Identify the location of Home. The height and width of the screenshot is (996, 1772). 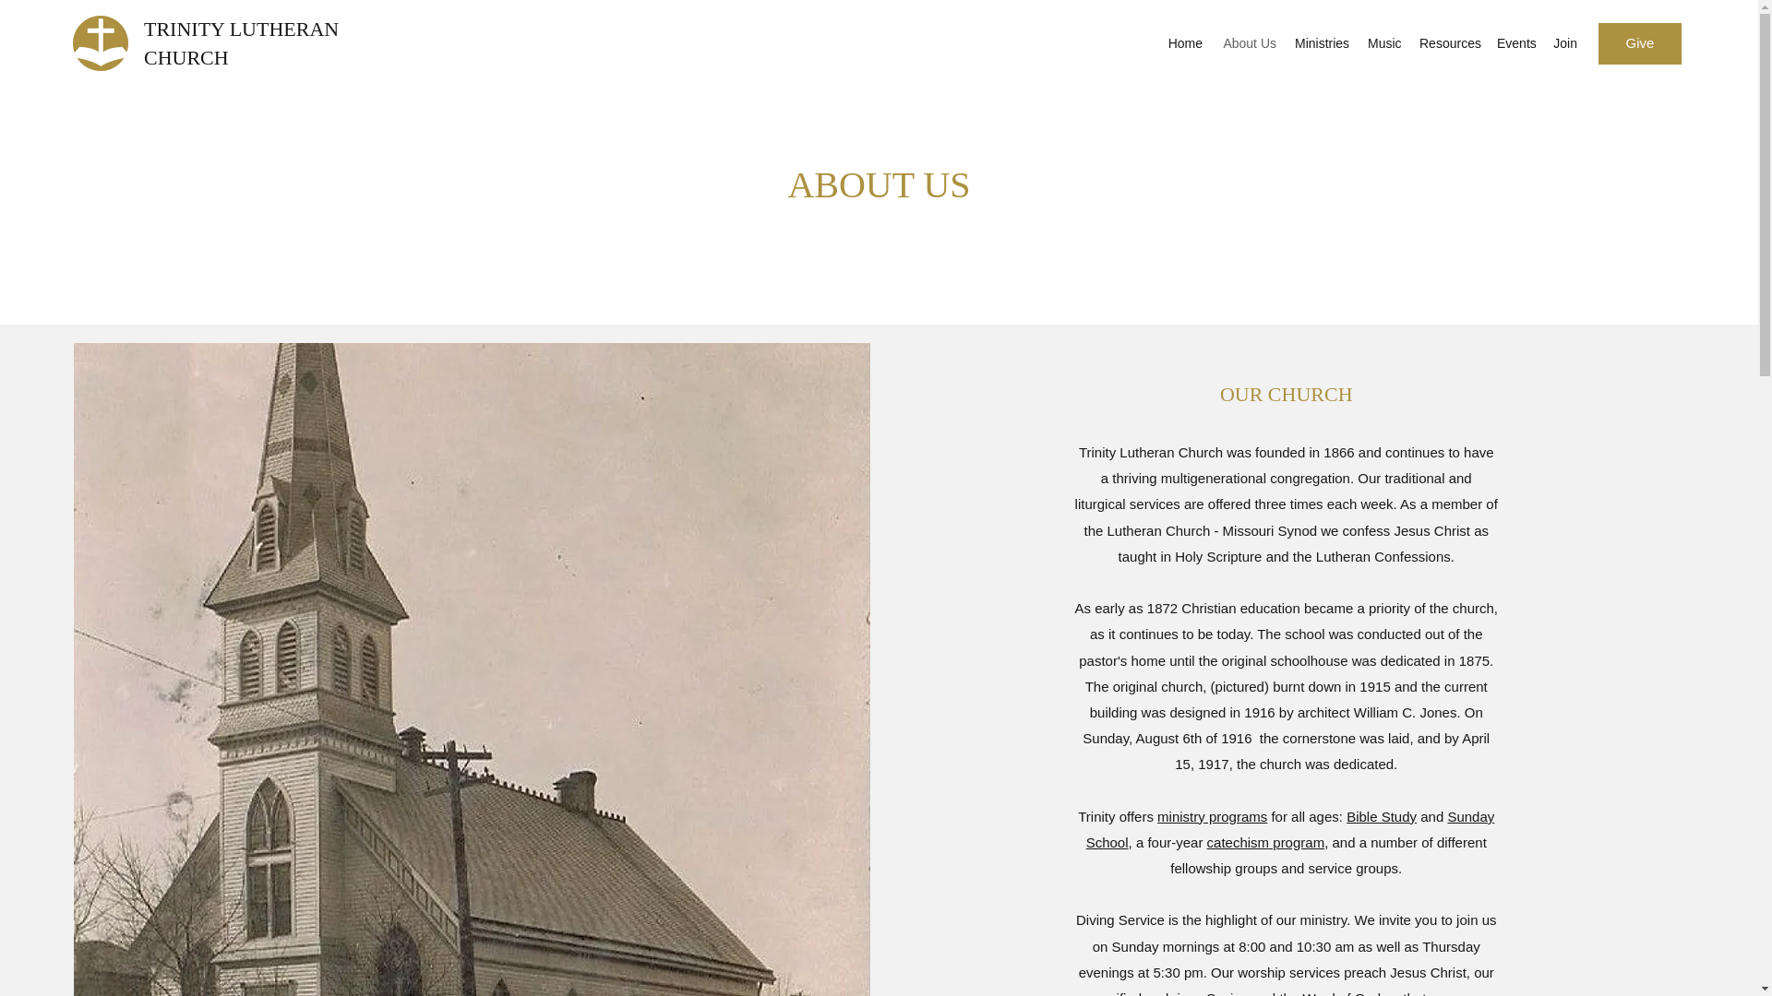
(1185, 42).